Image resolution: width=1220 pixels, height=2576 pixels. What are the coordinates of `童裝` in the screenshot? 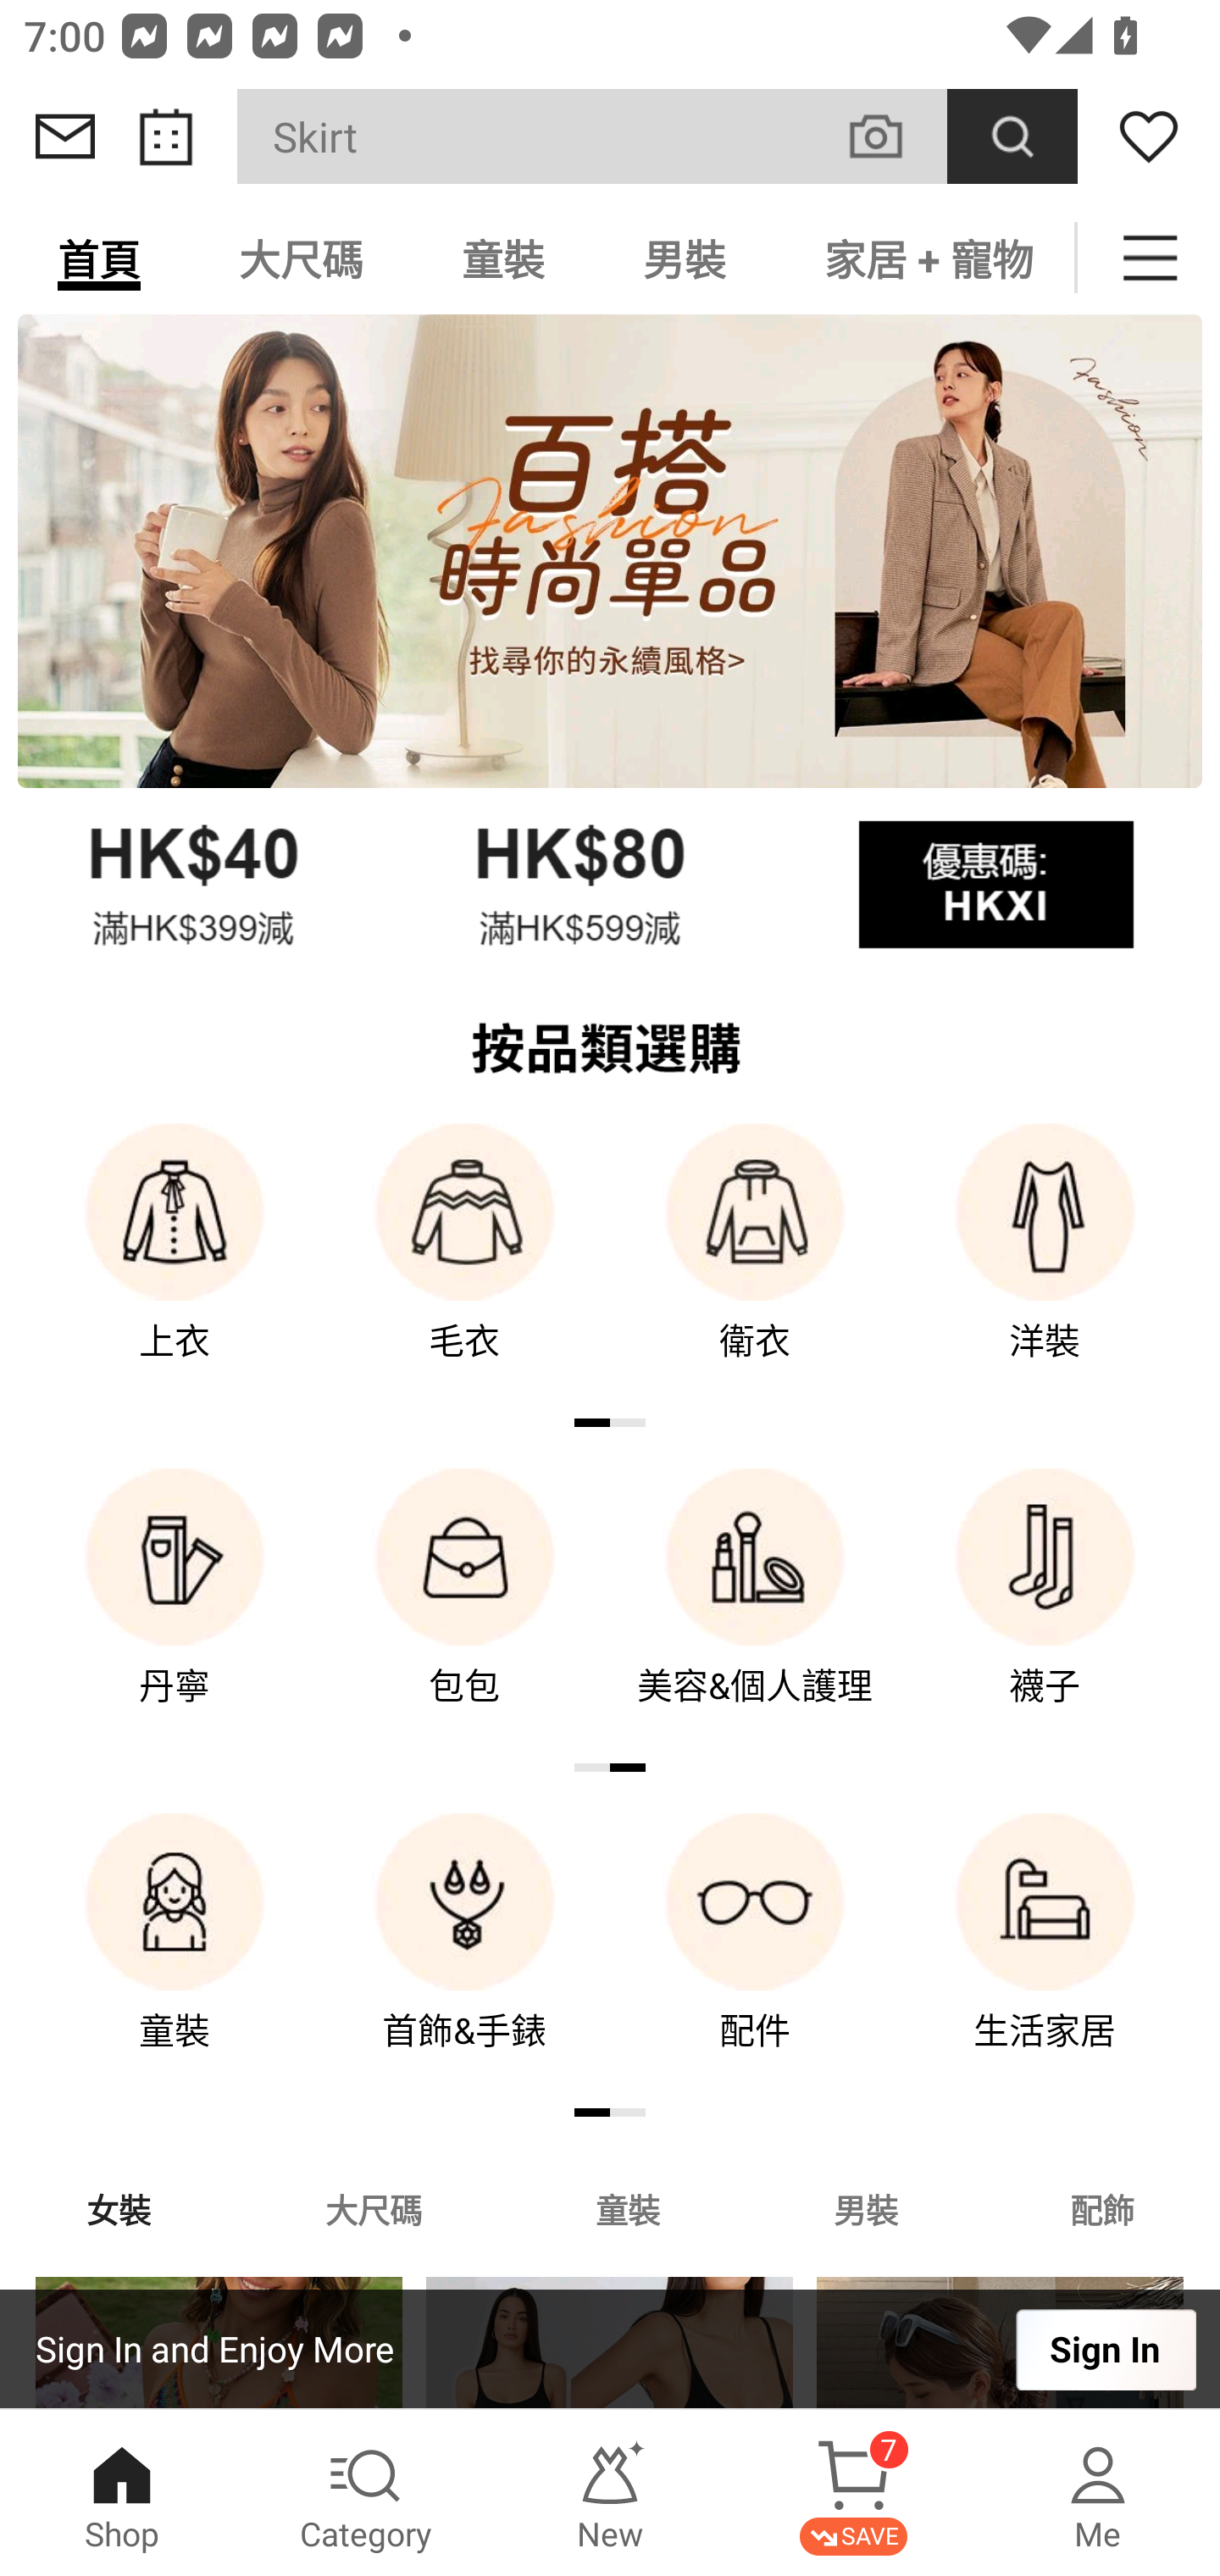 It's located at (627, 2208).